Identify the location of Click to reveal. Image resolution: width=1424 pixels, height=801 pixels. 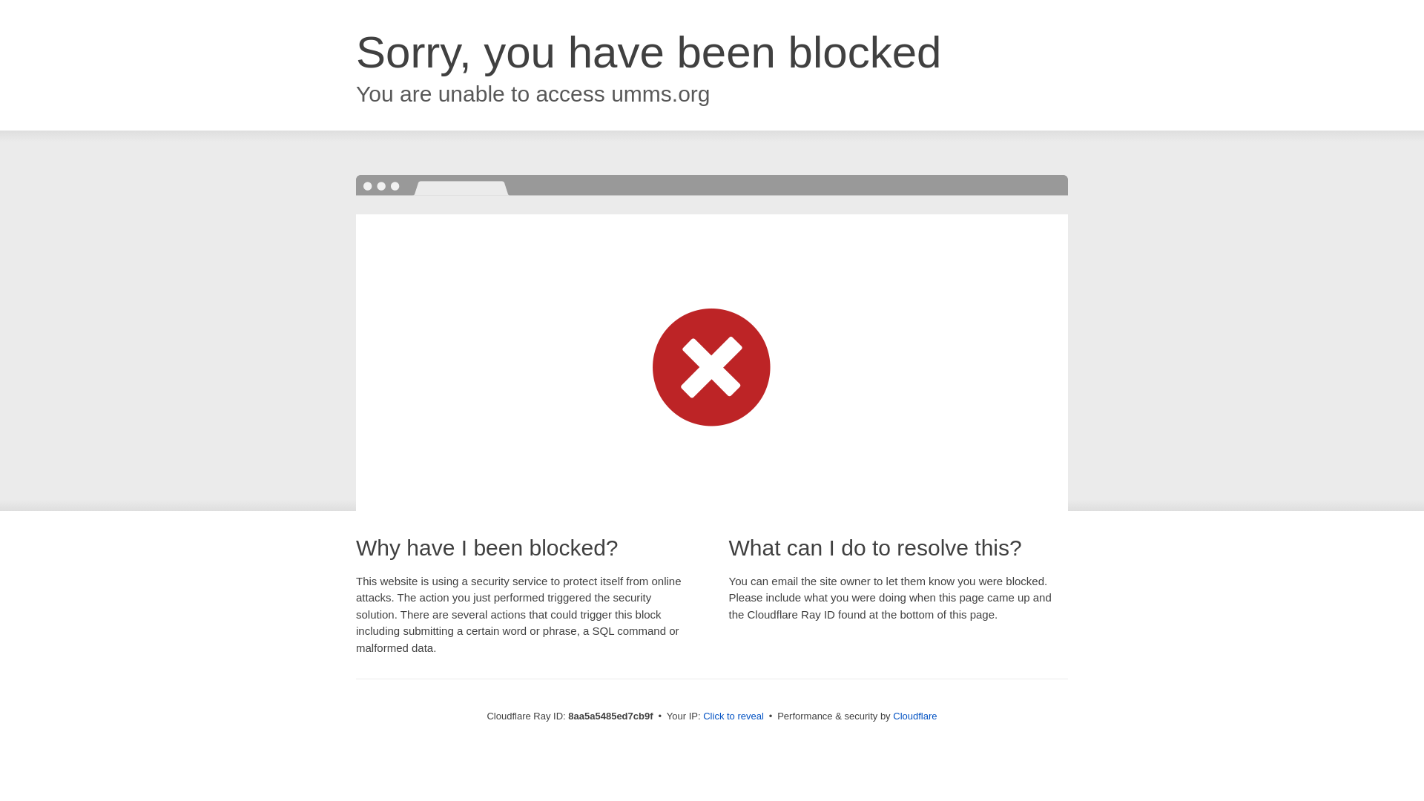
(733, 716).